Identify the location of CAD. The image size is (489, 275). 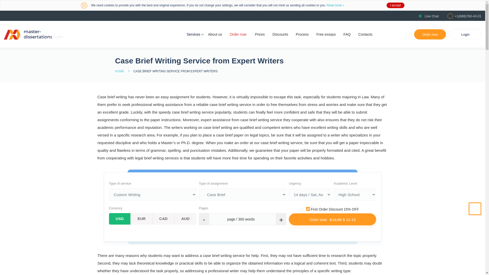
(164, 219).